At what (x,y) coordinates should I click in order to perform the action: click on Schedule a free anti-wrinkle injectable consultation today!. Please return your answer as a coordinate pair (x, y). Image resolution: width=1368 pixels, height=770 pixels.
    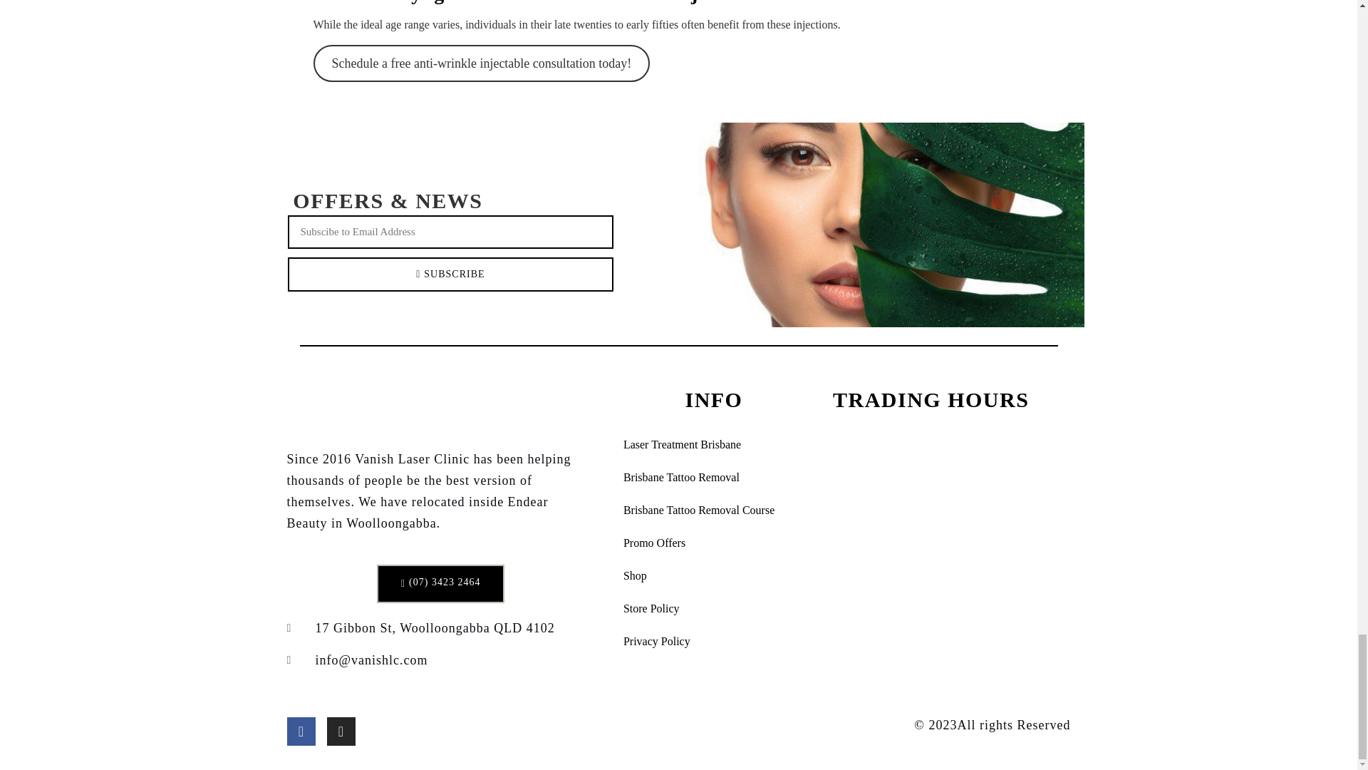
    Looking at the image, I should click on (482, 63).